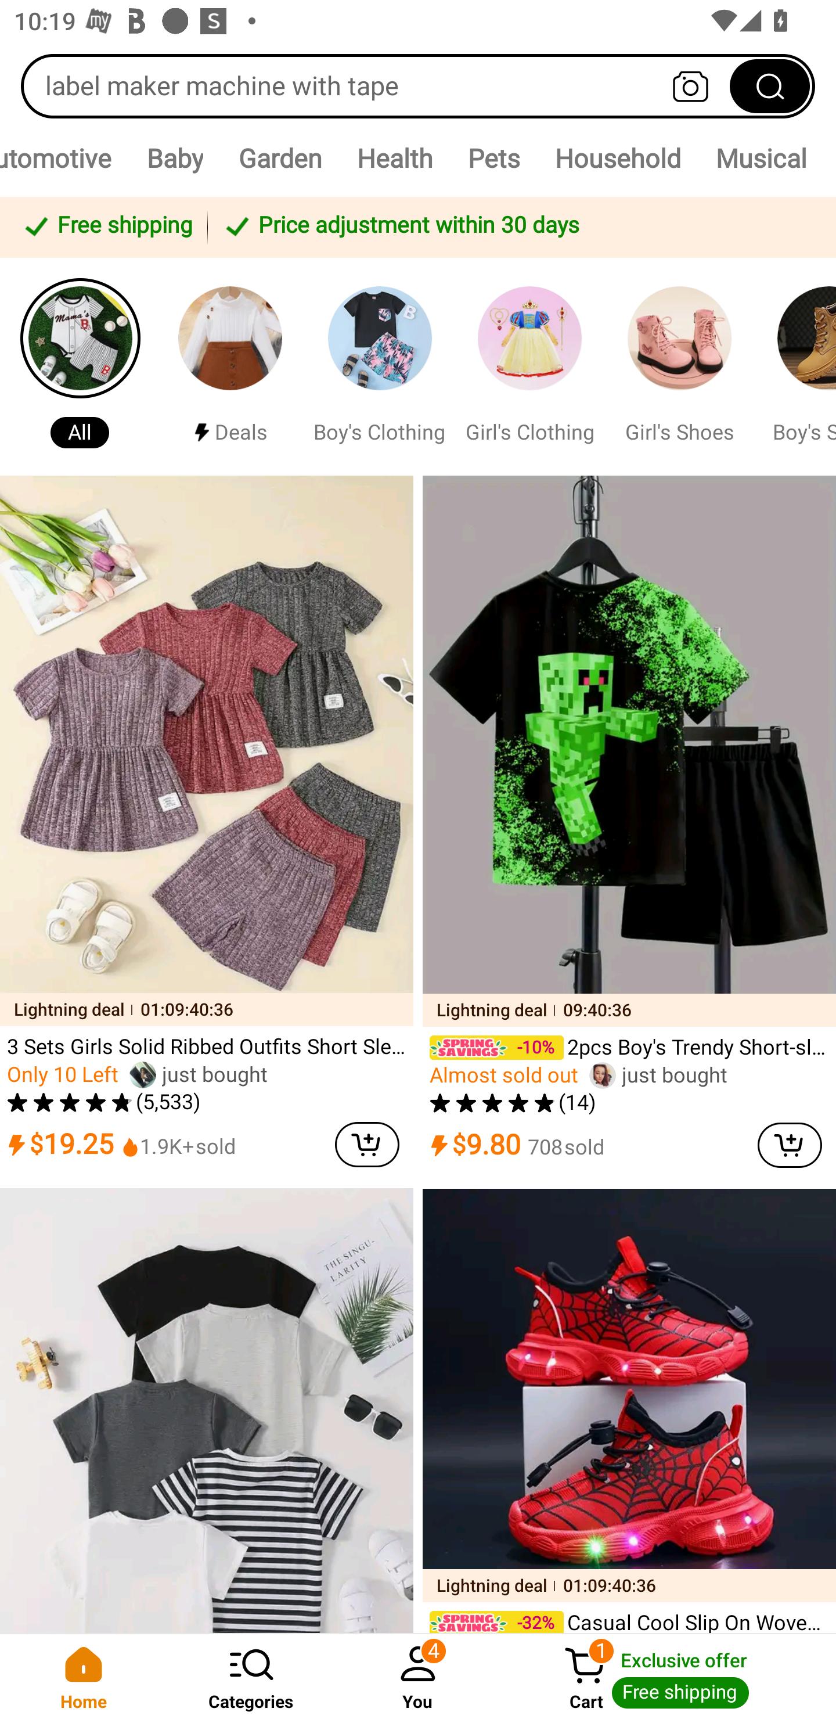 This screenshot has width=836, height=1719. I want to click on Musical, so click(761, 158).